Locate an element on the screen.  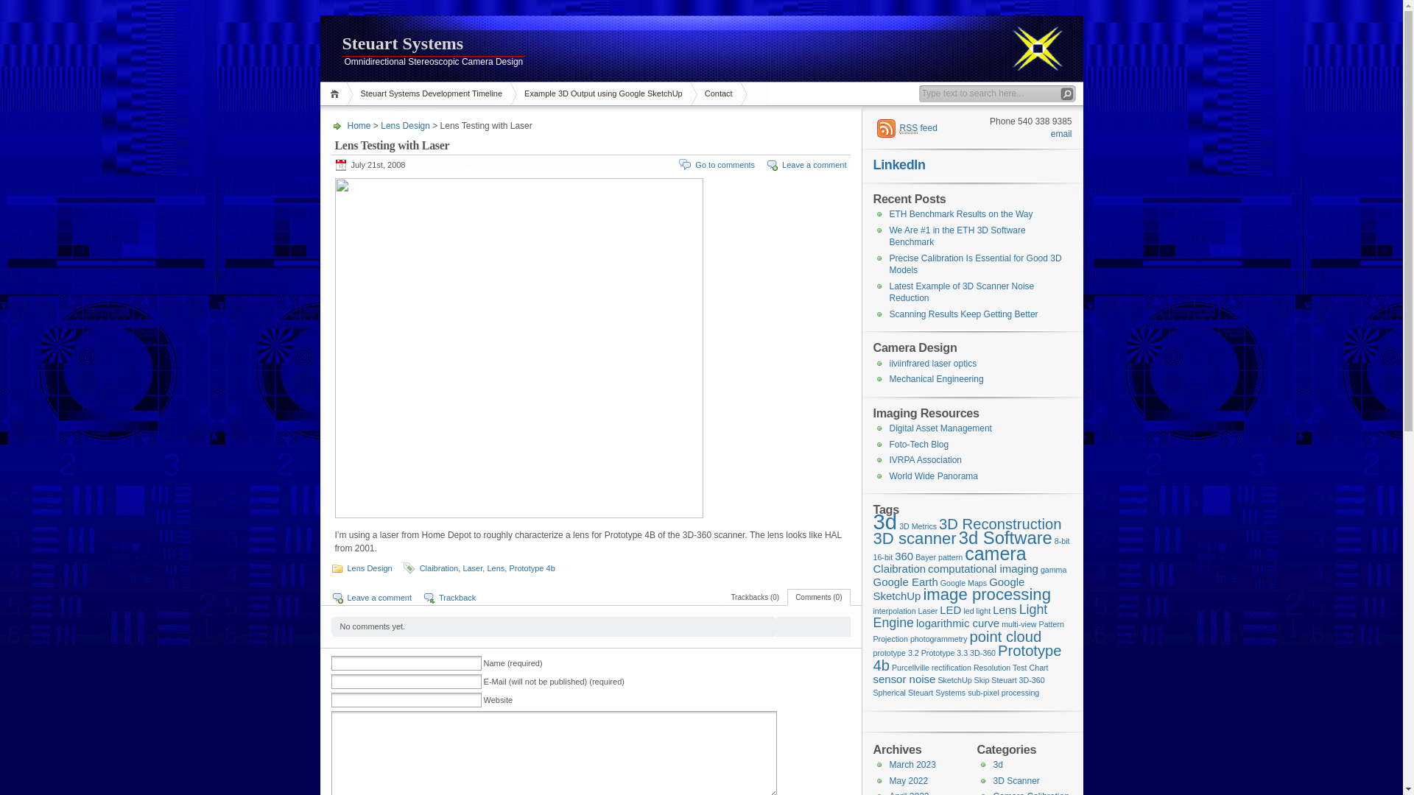
Google Maps is located at coordinates (963, 583).